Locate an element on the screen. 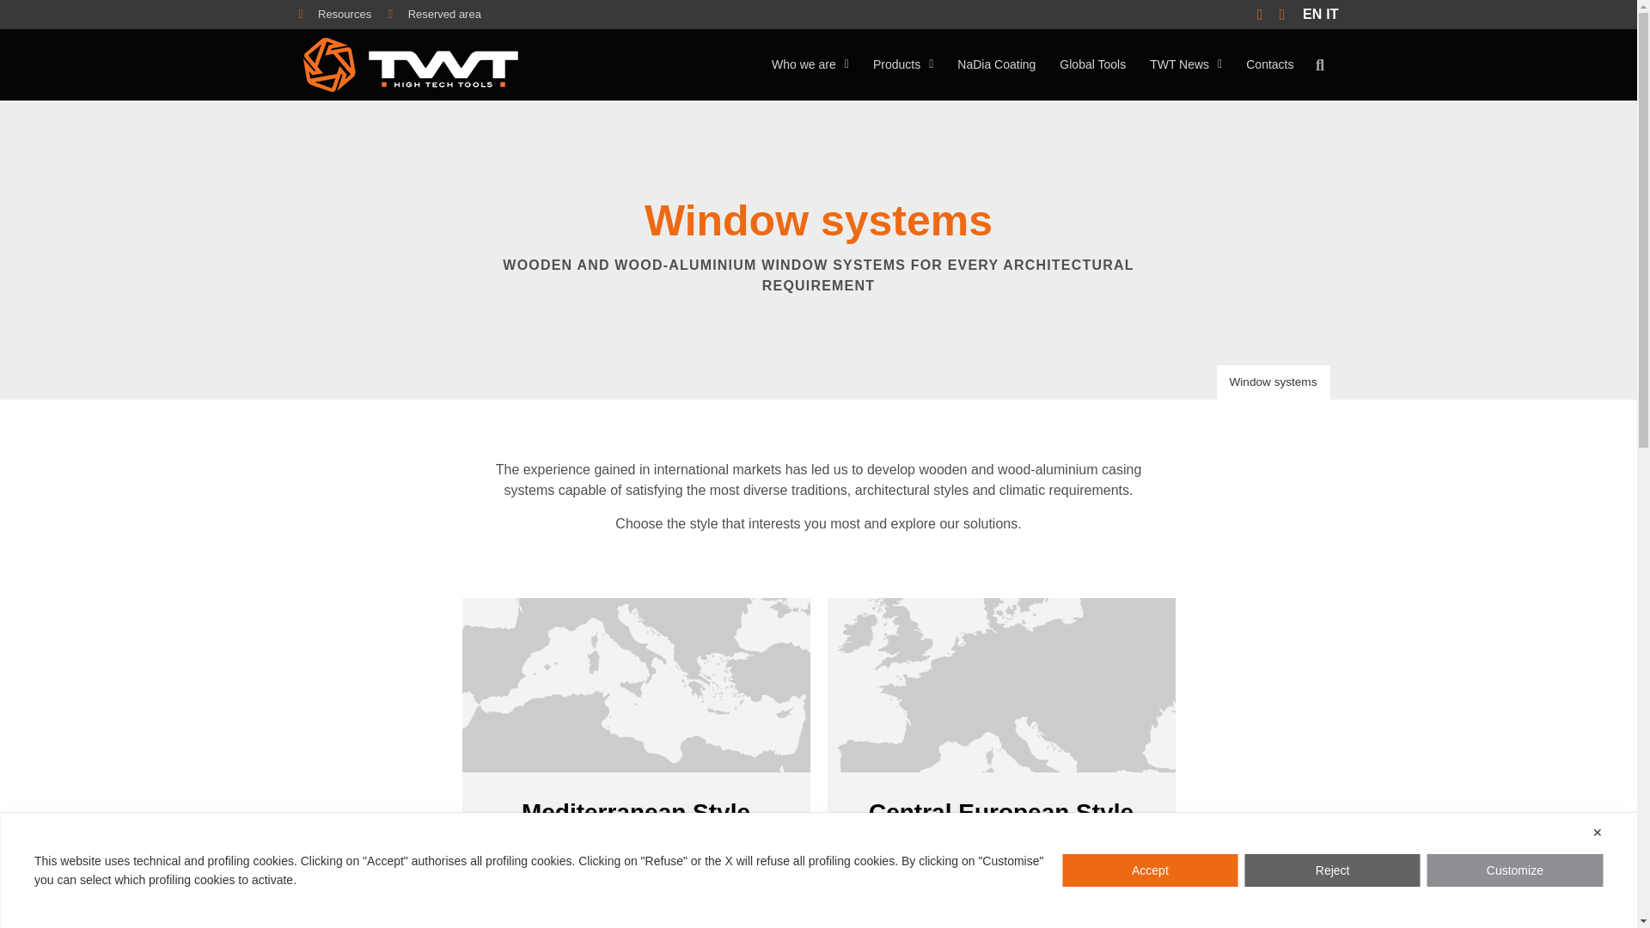 This screenshot has width=1650, height=928. Sistemi-di-infissi-mediterraneo-bg-1 is located at coordinates (636, 684).